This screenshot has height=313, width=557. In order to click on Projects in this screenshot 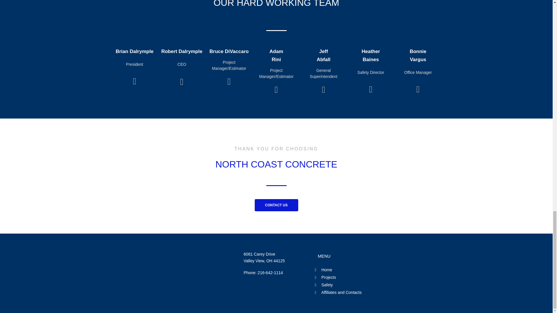, I will do `click(347, 277)`.